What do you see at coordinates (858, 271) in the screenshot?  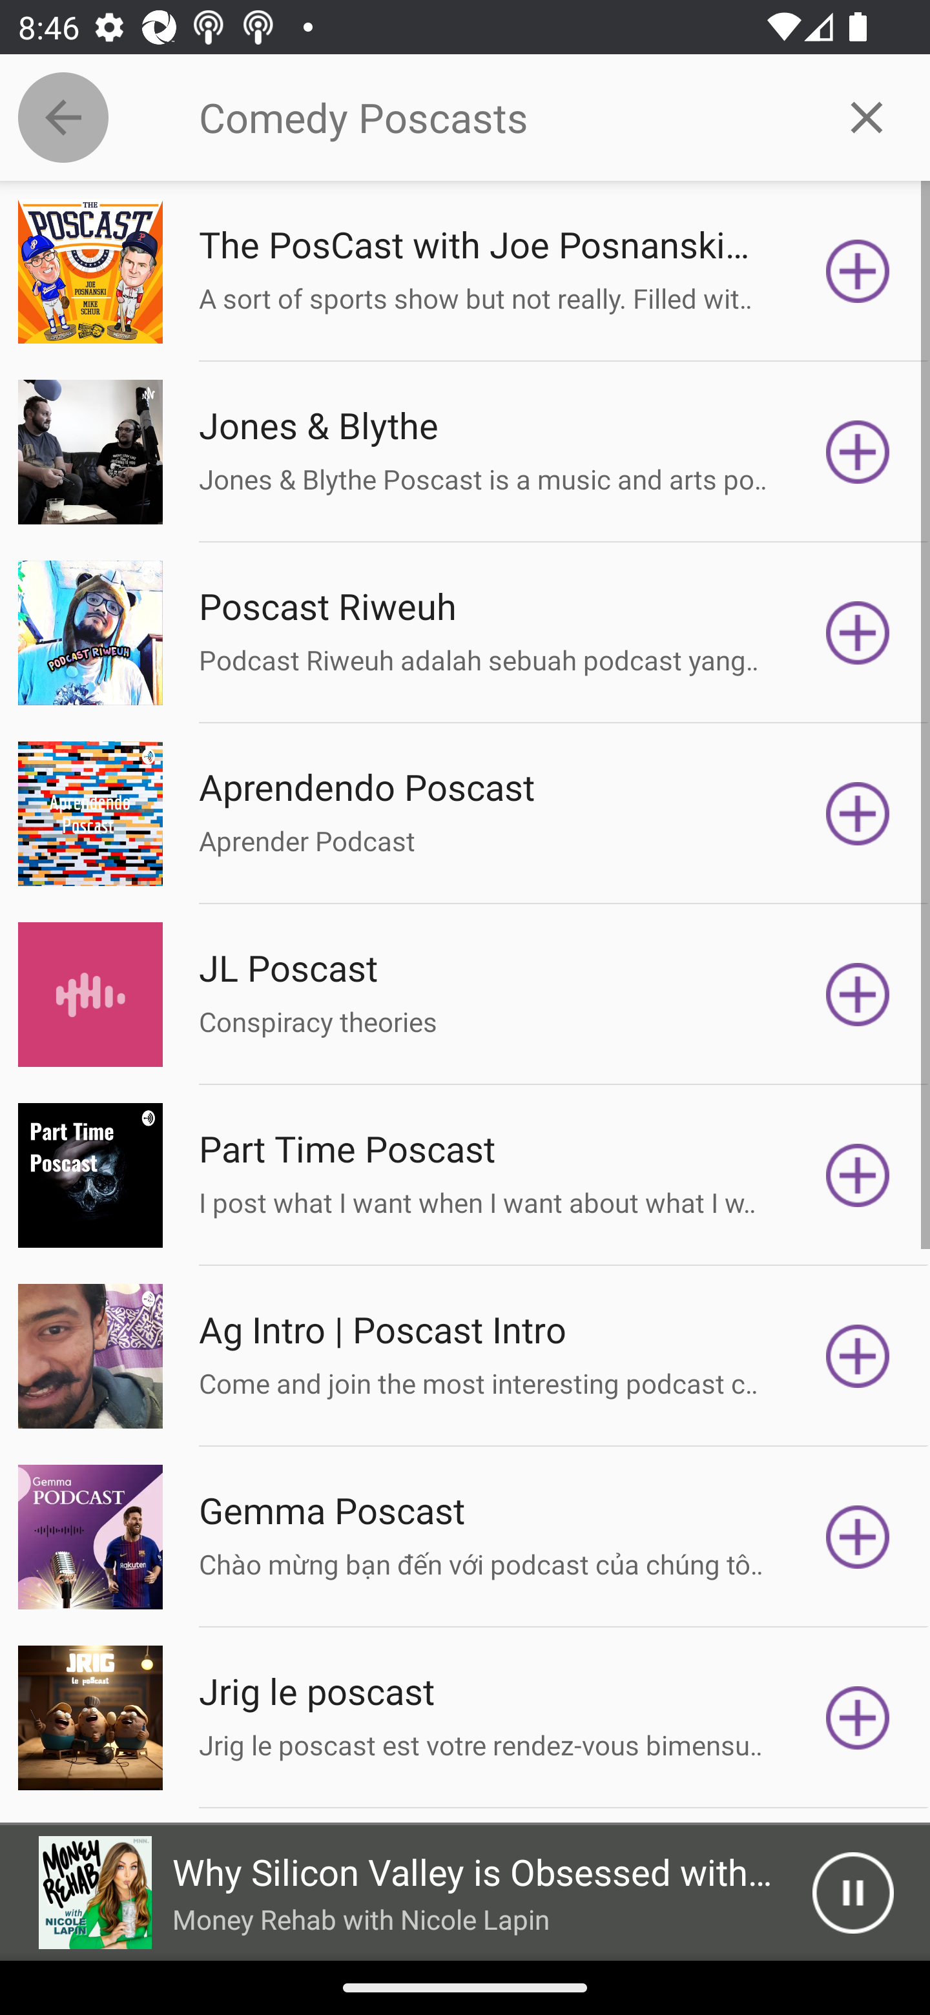 I see `Subscribe` at bounding box center [858, 271].